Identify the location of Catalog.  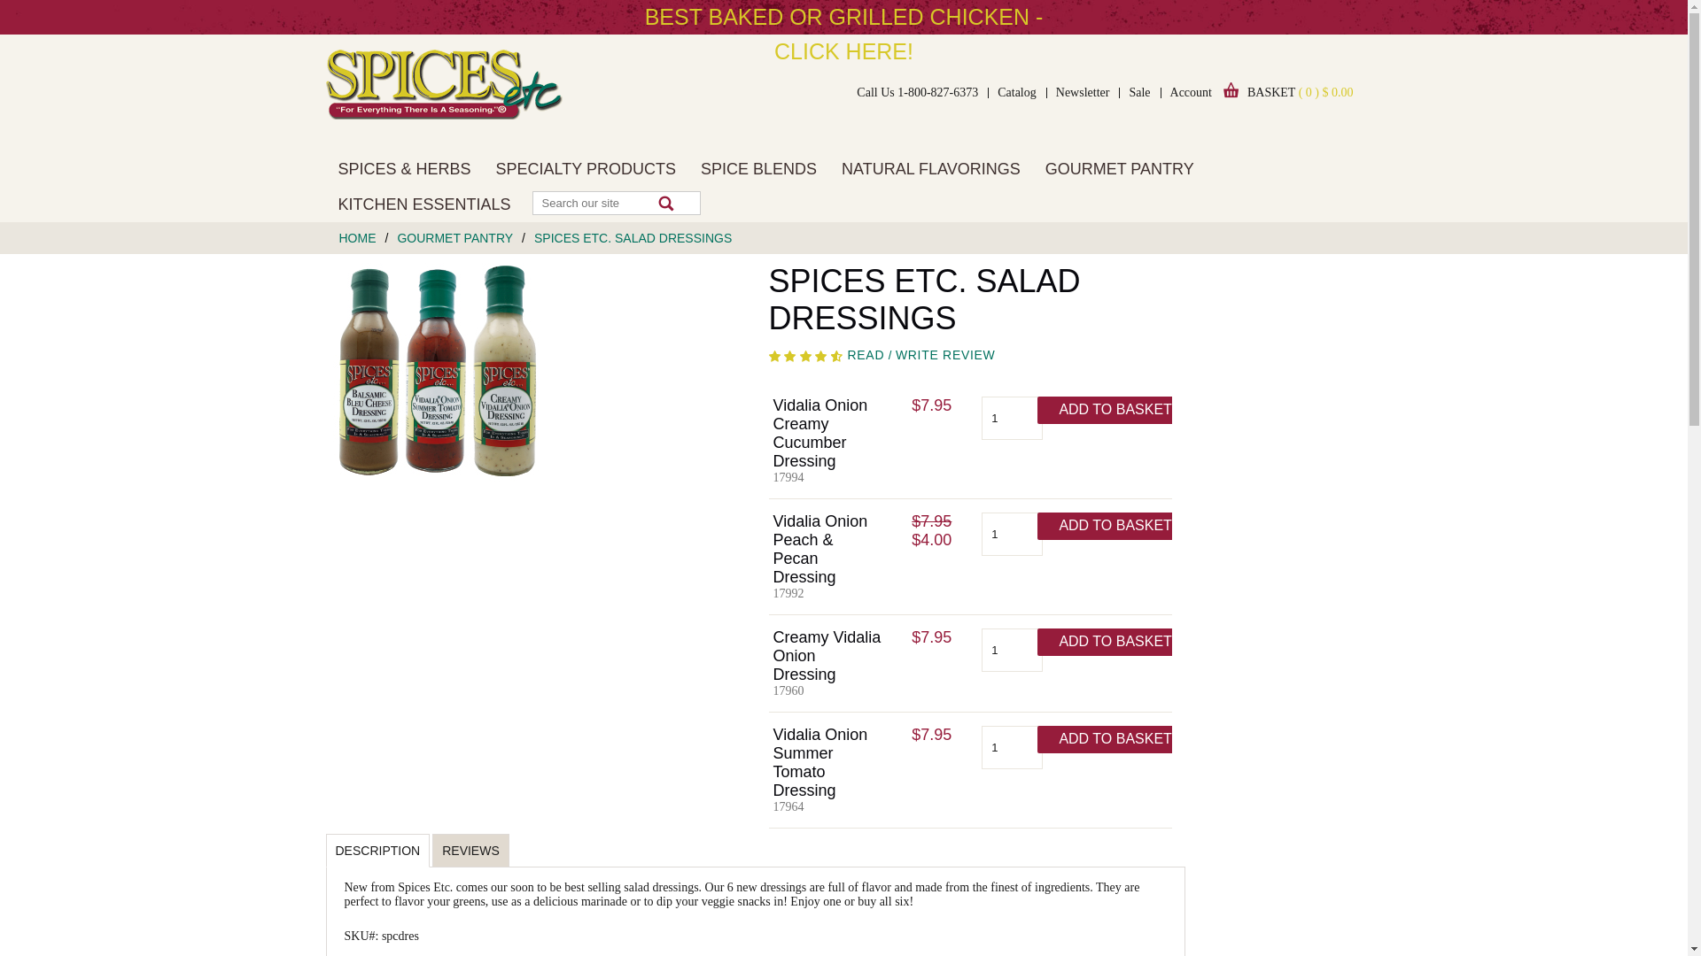
(1017, 93).